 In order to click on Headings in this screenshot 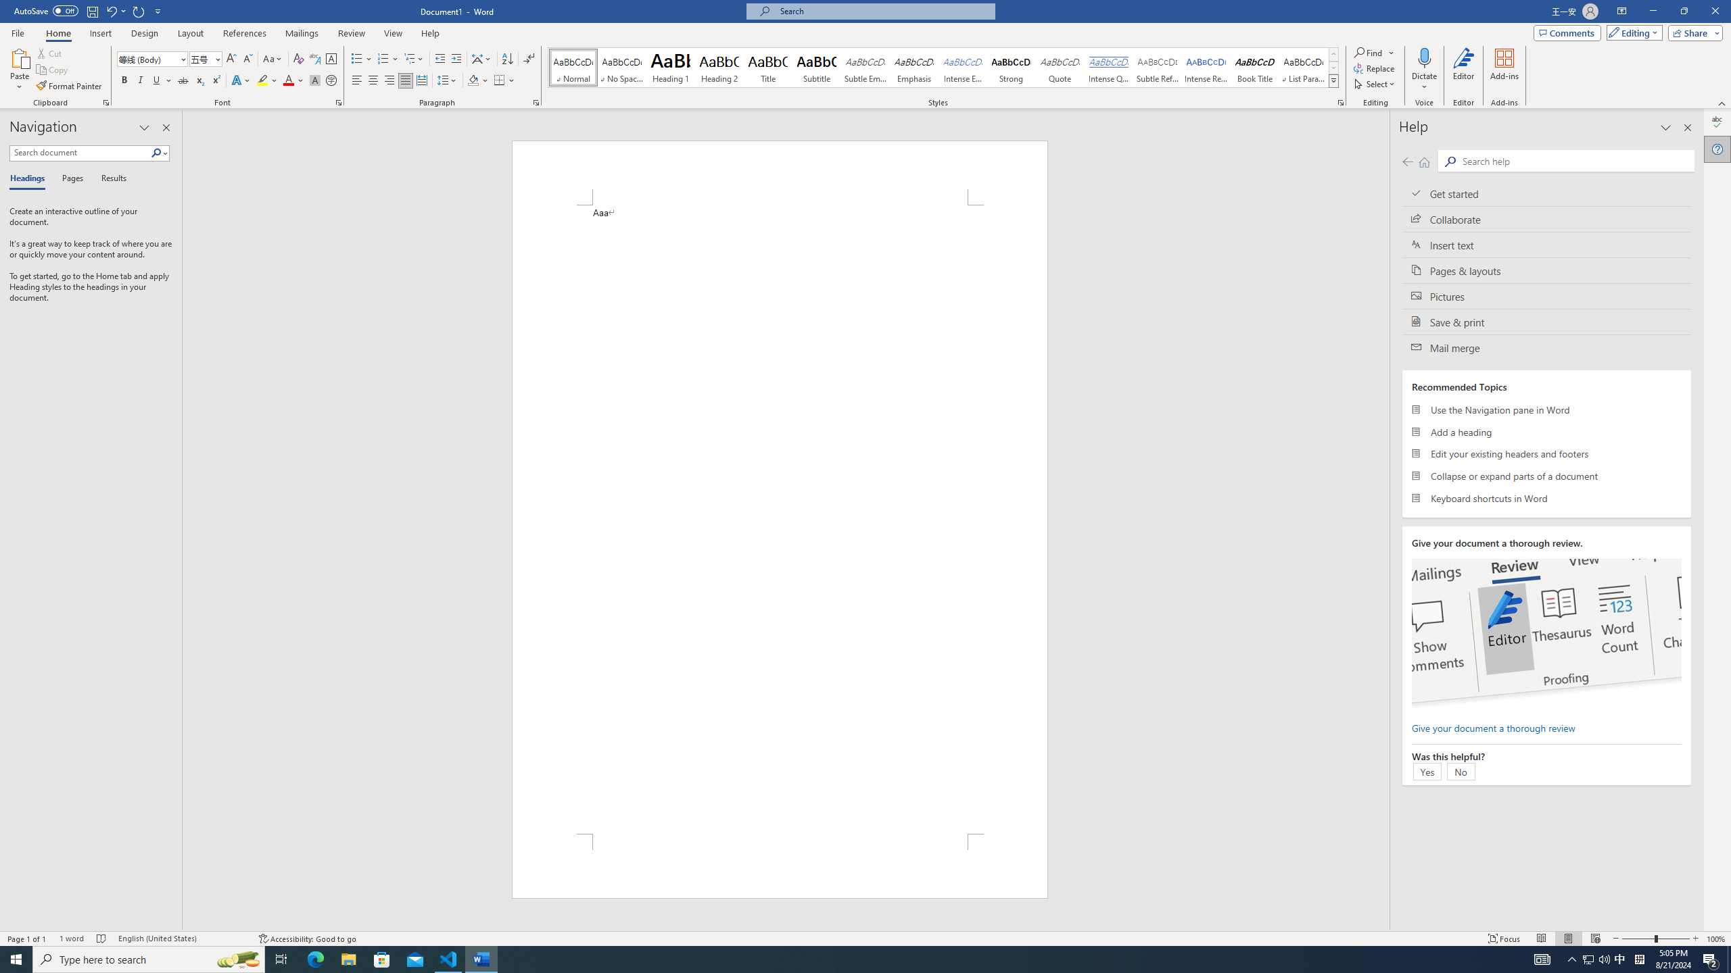, I will do `click(30, 179)`.